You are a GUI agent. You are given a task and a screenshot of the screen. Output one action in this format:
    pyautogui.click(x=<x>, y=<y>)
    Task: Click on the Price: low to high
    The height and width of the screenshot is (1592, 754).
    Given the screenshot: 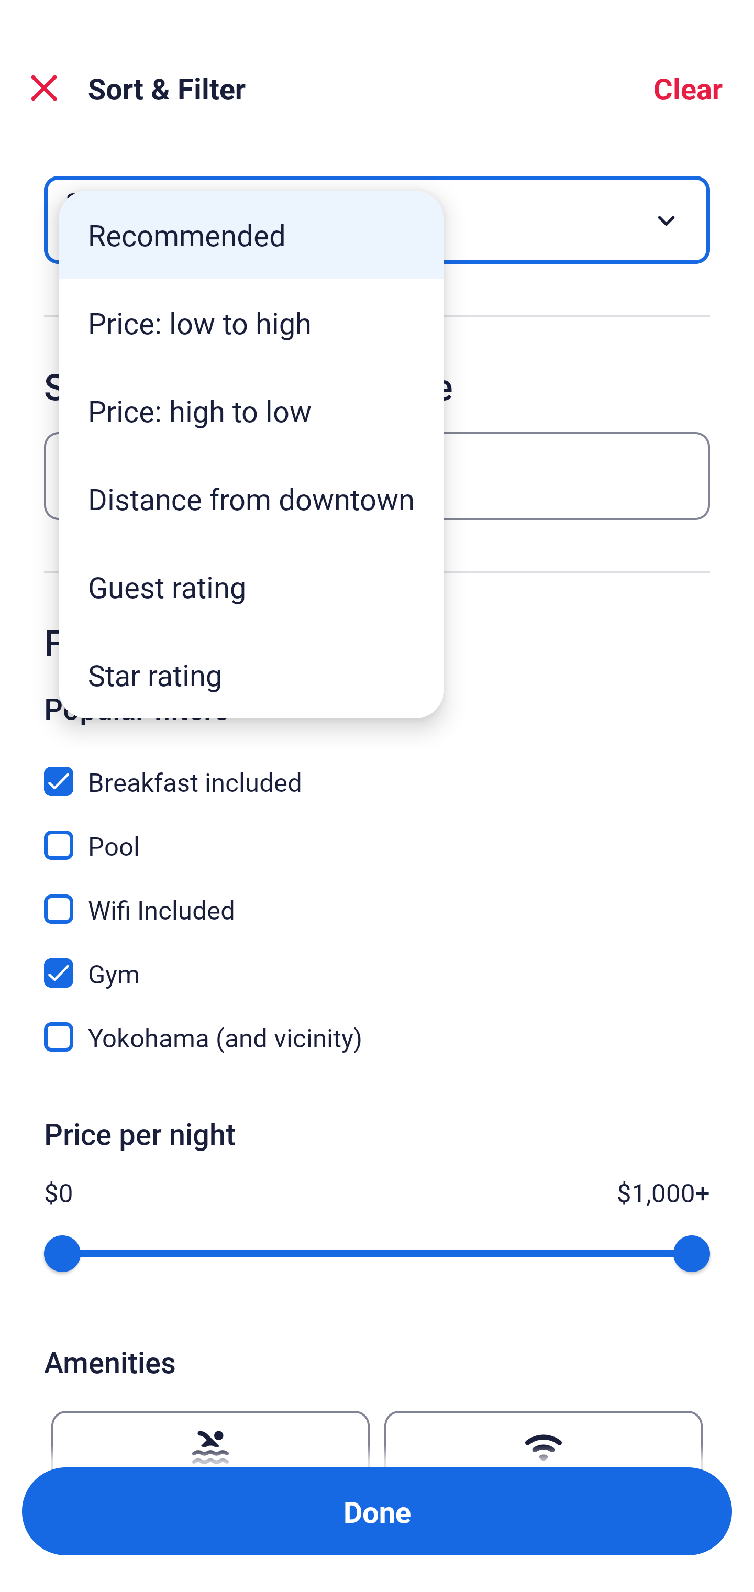 What is the action you would take?
    pyautogui.click(x=251, y=323)
    